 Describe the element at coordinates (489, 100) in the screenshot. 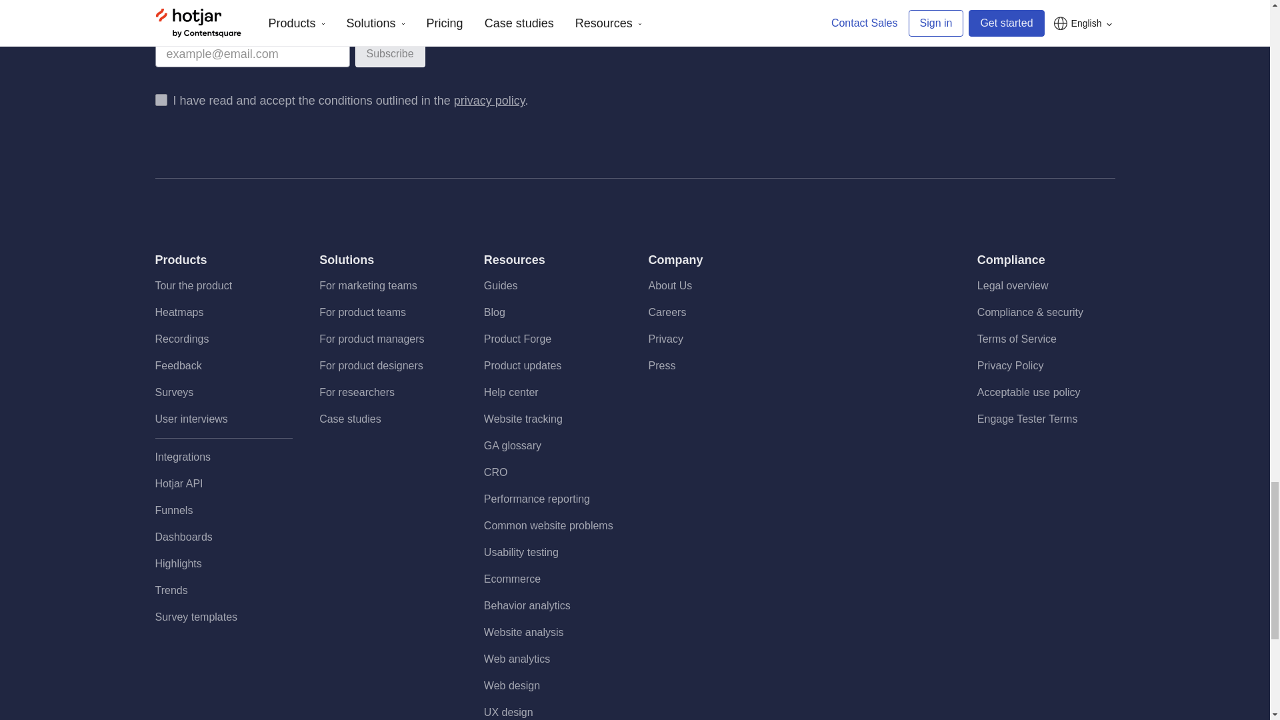

I see `privacy policy` at that location.